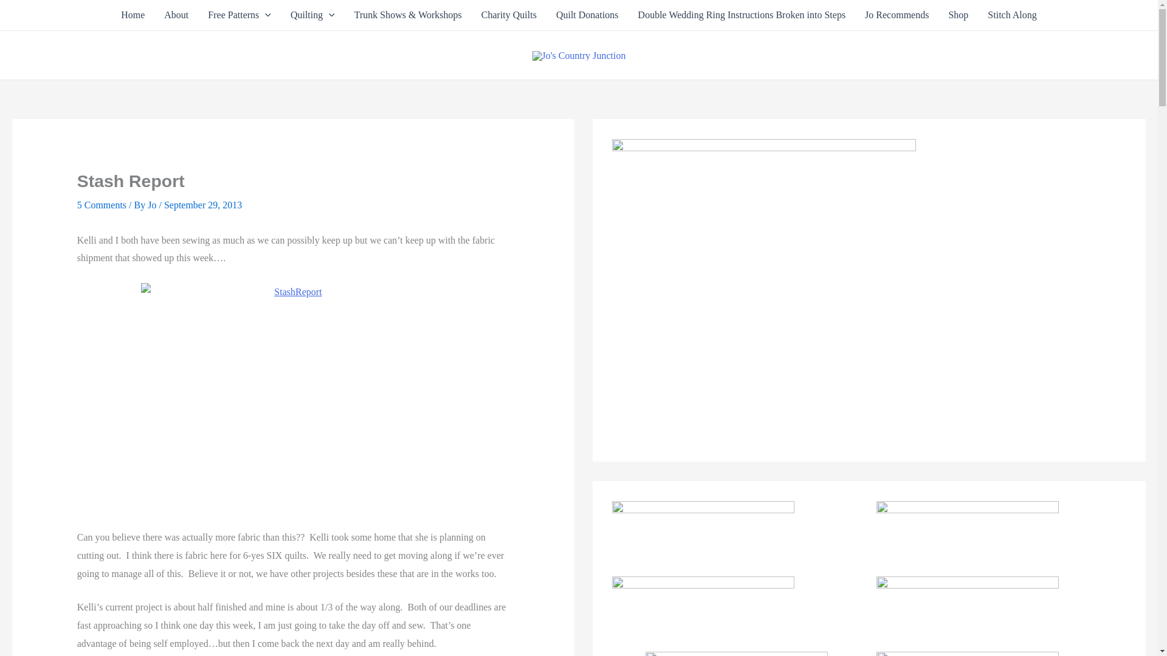 The height and width of the screenshot is (656, 1167). Describe the element at coordinates (133, 15) in the screenshot. I see `Home` at that location.